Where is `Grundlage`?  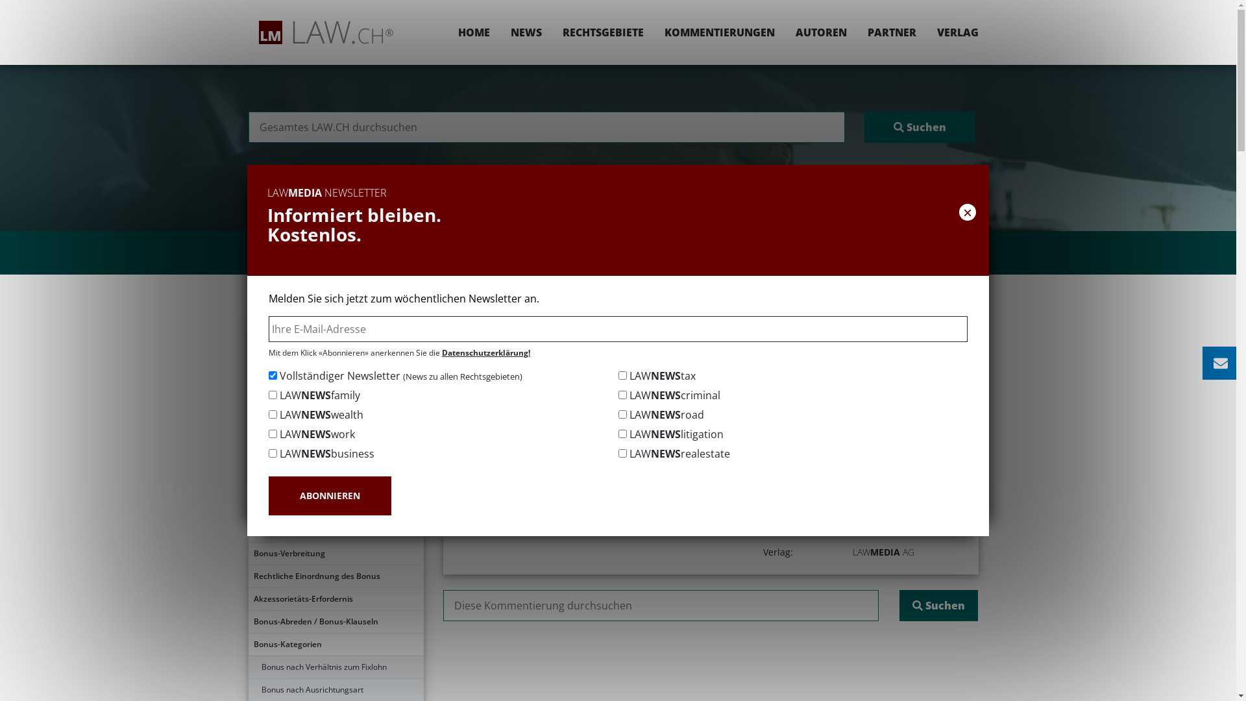 Grundlage is located at coordinates (336, 395).